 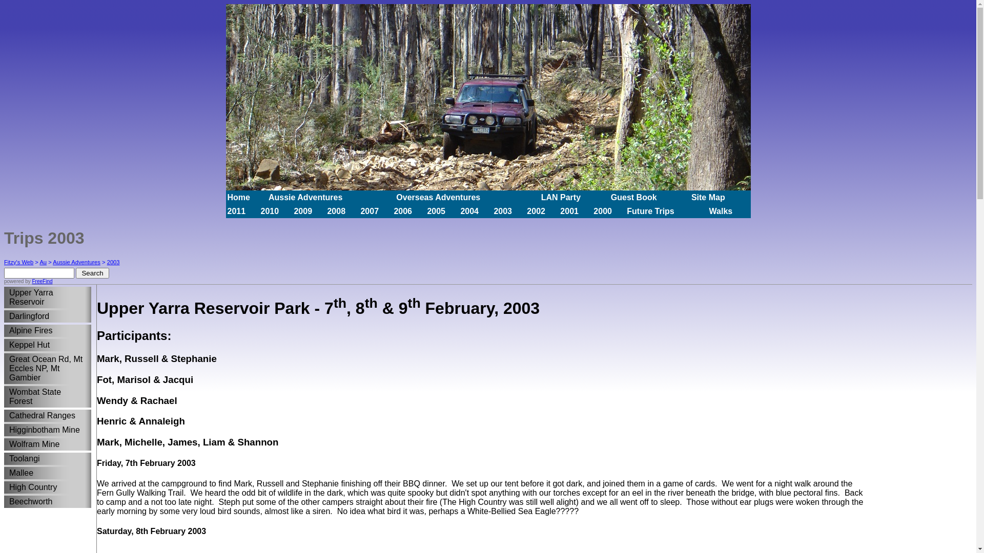 I want to click on Au, so click(x=43, y=262).